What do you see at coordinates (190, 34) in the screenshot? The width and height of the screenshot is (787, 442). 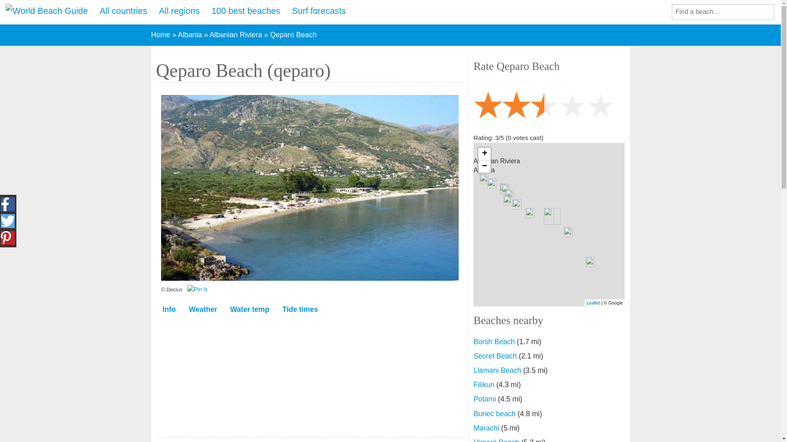 I see `Albania` at bounding box center [190, 34].